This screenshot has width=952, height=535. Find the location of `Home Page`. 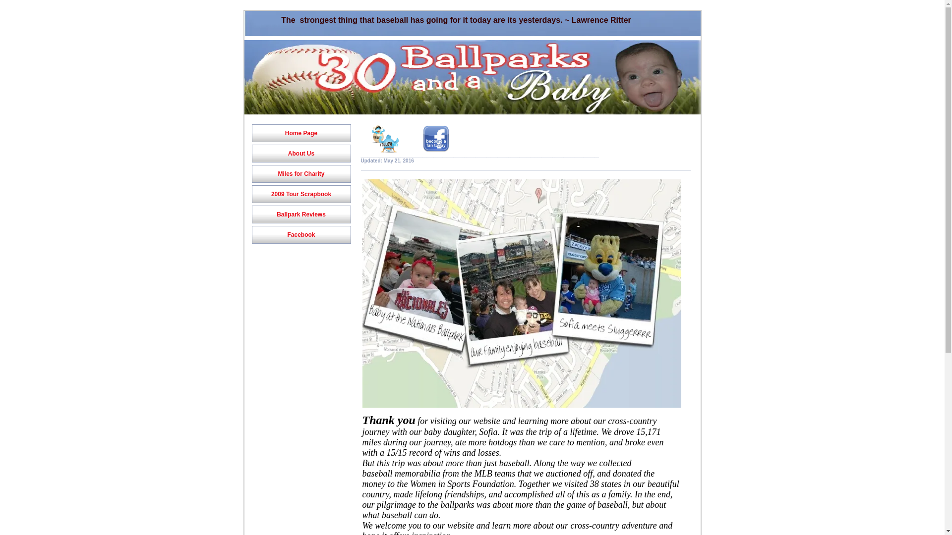

Home Page is located at coordinates (301, 133).